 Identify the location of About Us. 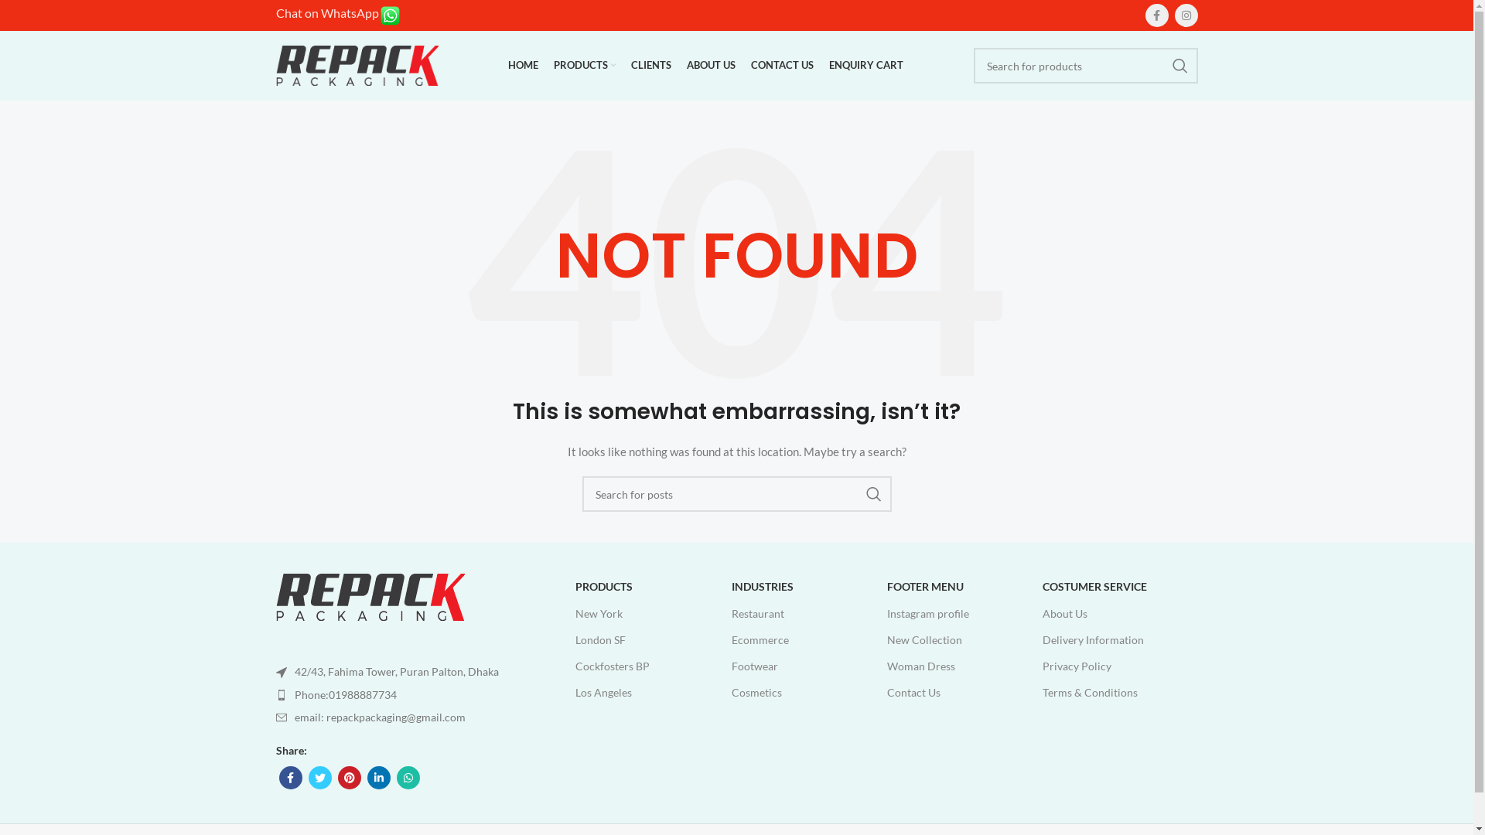
(1106, 614).